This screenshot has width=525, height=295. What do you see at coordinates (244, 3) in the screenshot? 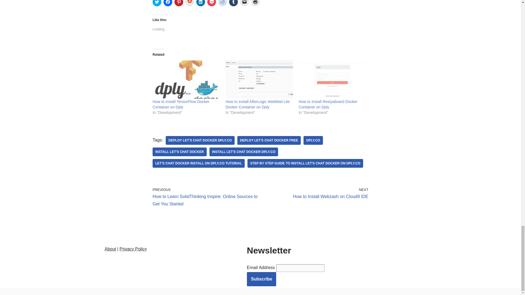
I see `Click to email a link to a friend` at bounding box center [244, 3].